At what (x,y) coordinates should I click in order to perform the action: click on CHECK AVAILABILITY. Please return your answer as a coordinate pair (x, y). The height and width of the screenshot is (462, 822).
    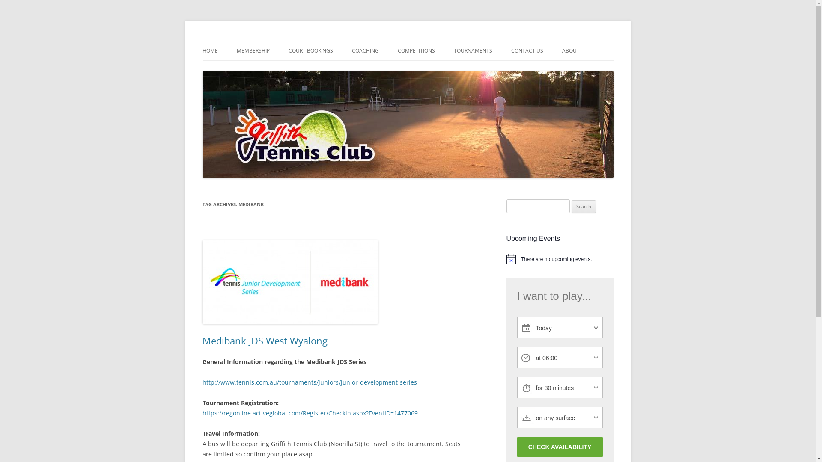
    Looking at the image, I should click on (560, 447).